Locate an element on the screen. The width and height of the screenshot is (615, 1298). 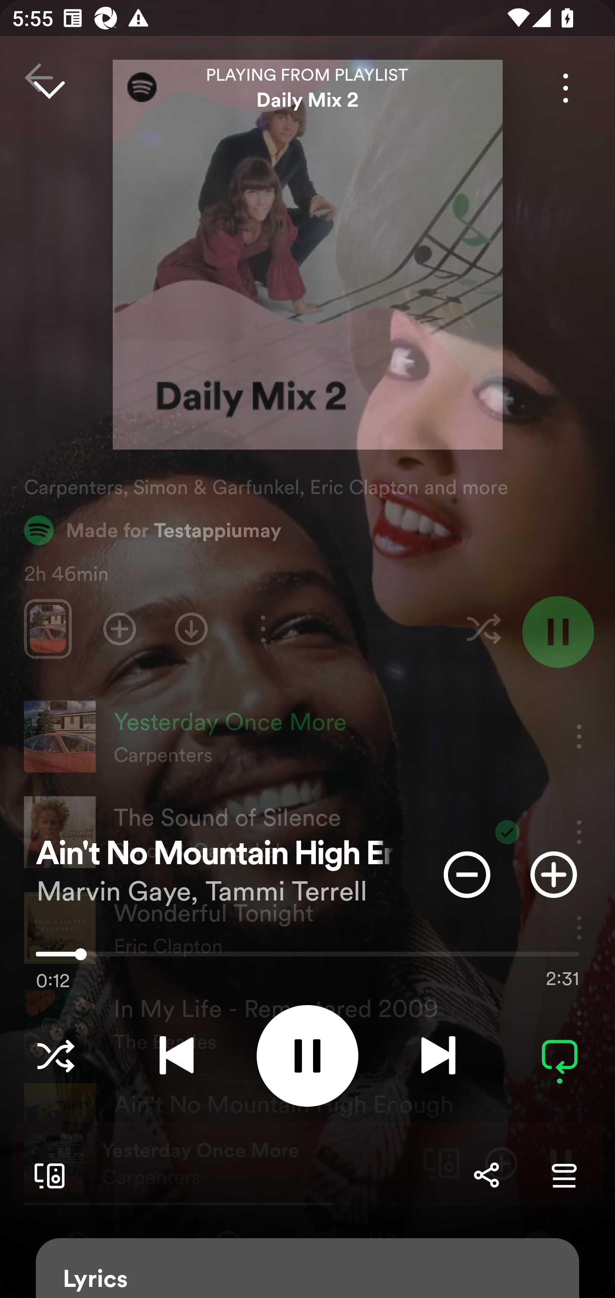
Share is located at coordinates (486, 1175).